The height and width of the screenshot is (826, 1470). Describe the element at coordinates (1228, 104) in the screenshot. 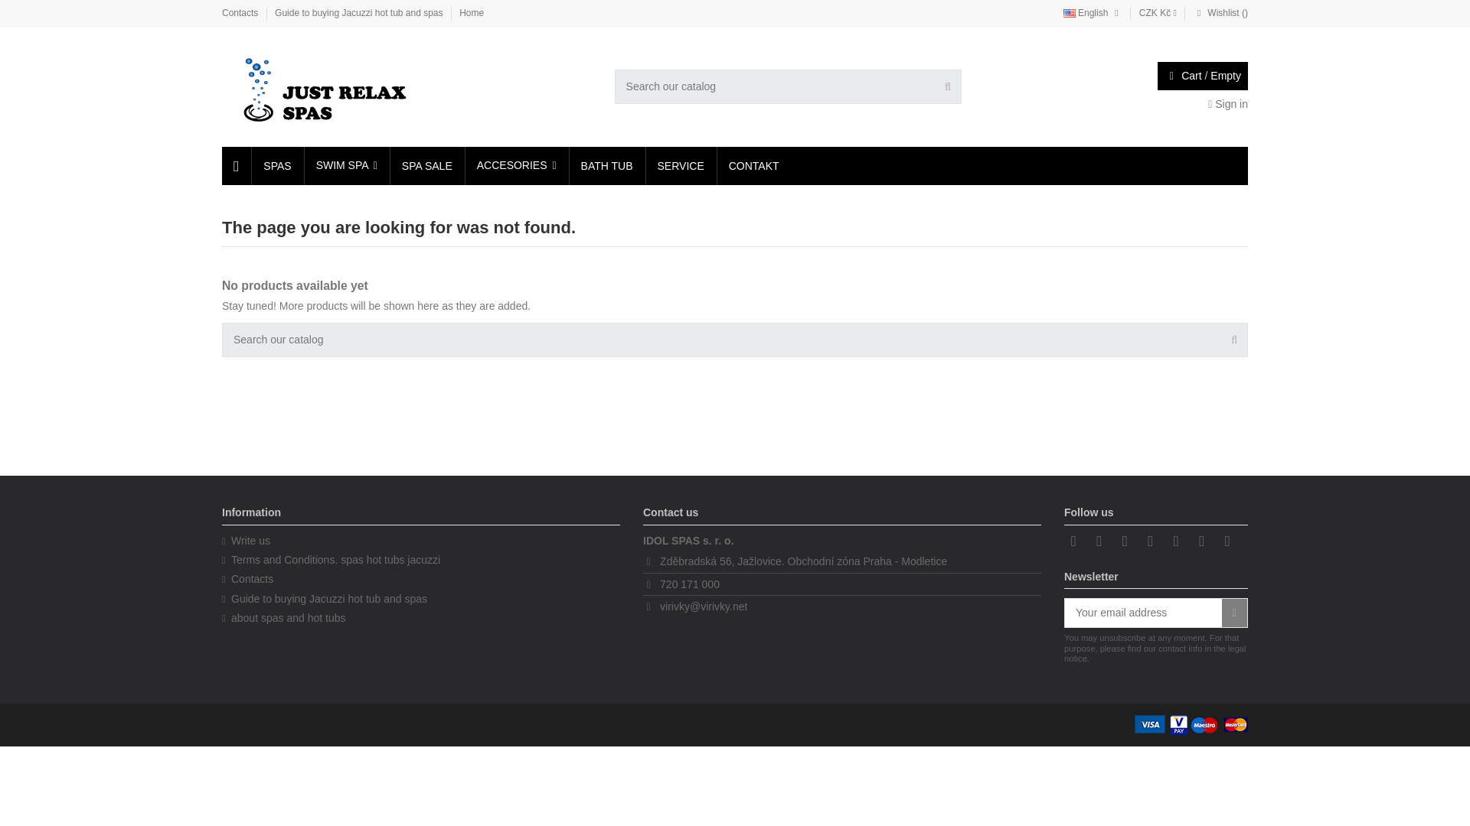

I see `Log in to your customer account` at that location.